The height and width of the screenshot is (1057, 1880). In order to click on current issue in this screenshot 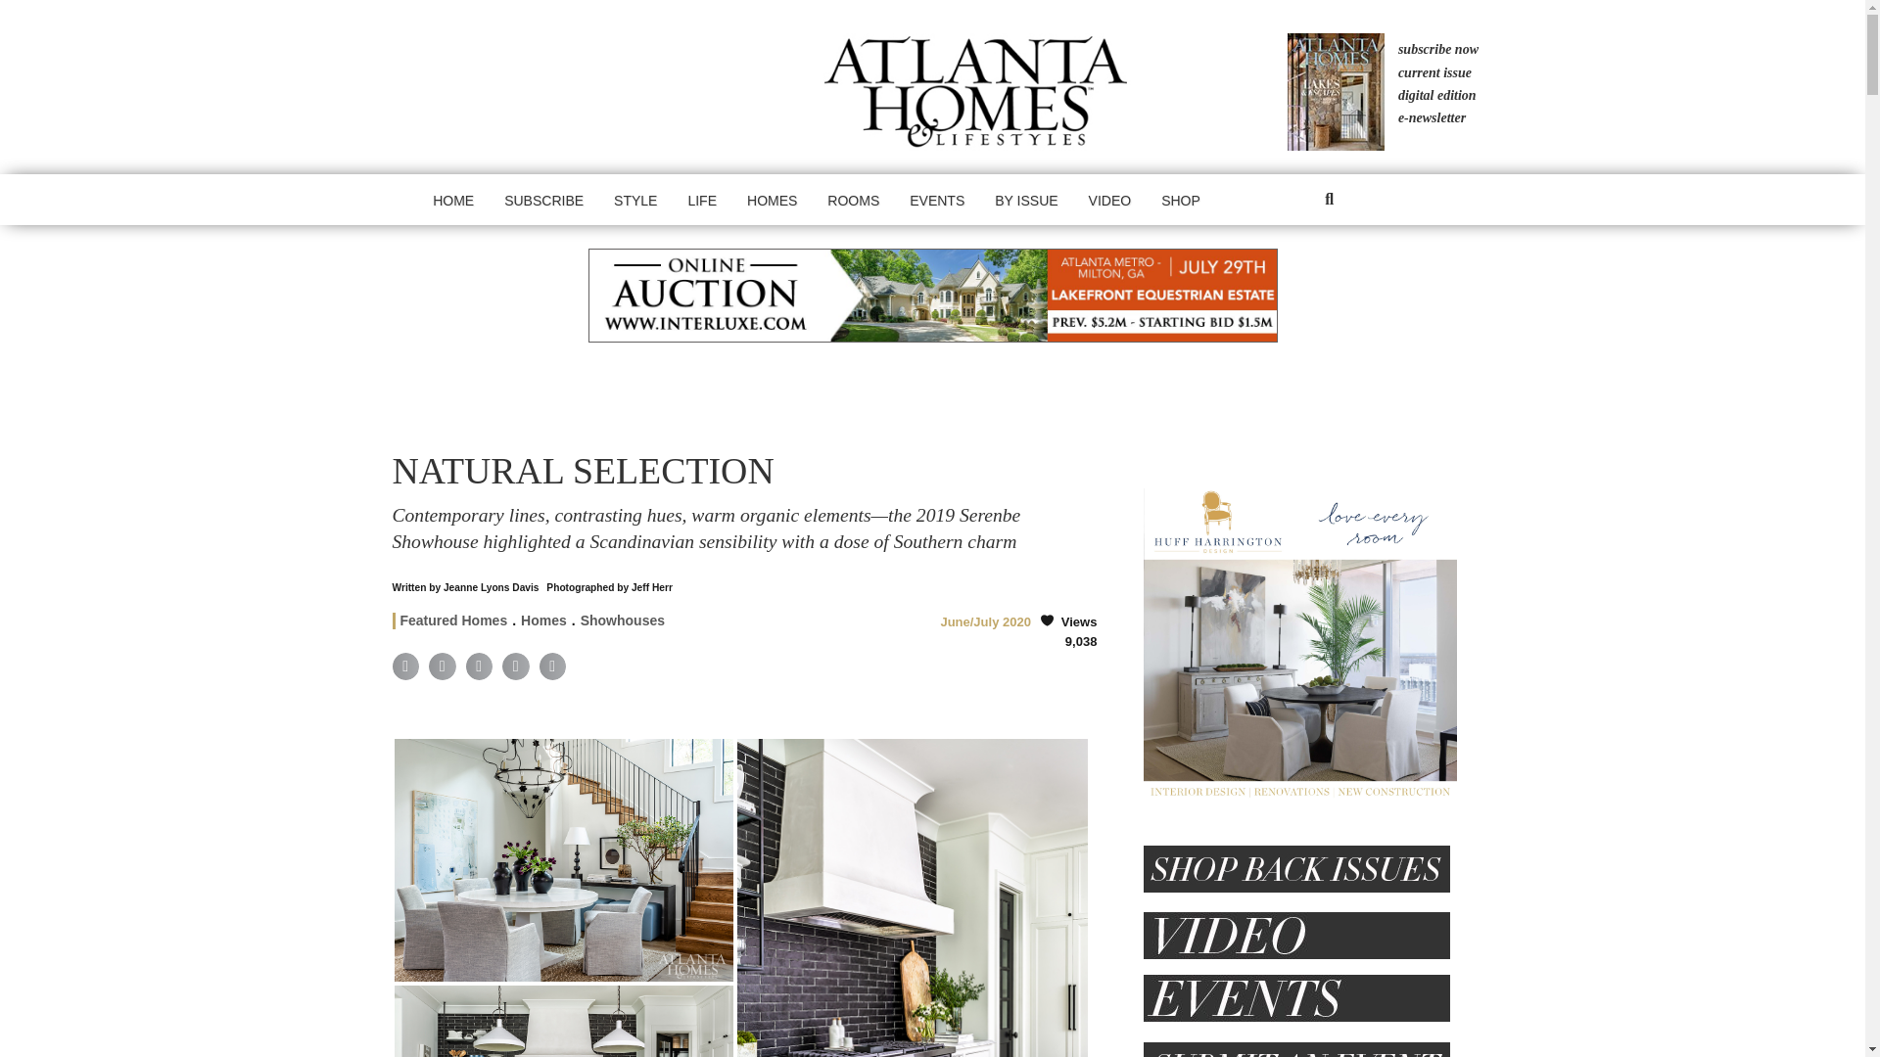, I will do `click(1433, 72)`.